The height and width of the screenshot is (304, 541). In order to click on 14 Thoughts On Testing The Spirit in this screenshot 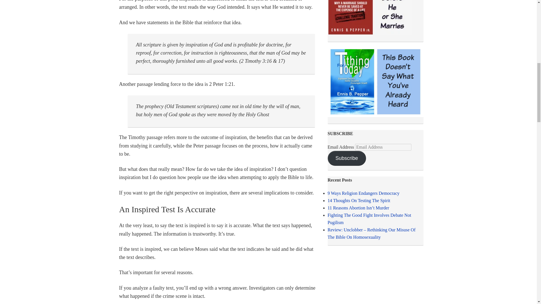, I will do `click(358, 200)`.